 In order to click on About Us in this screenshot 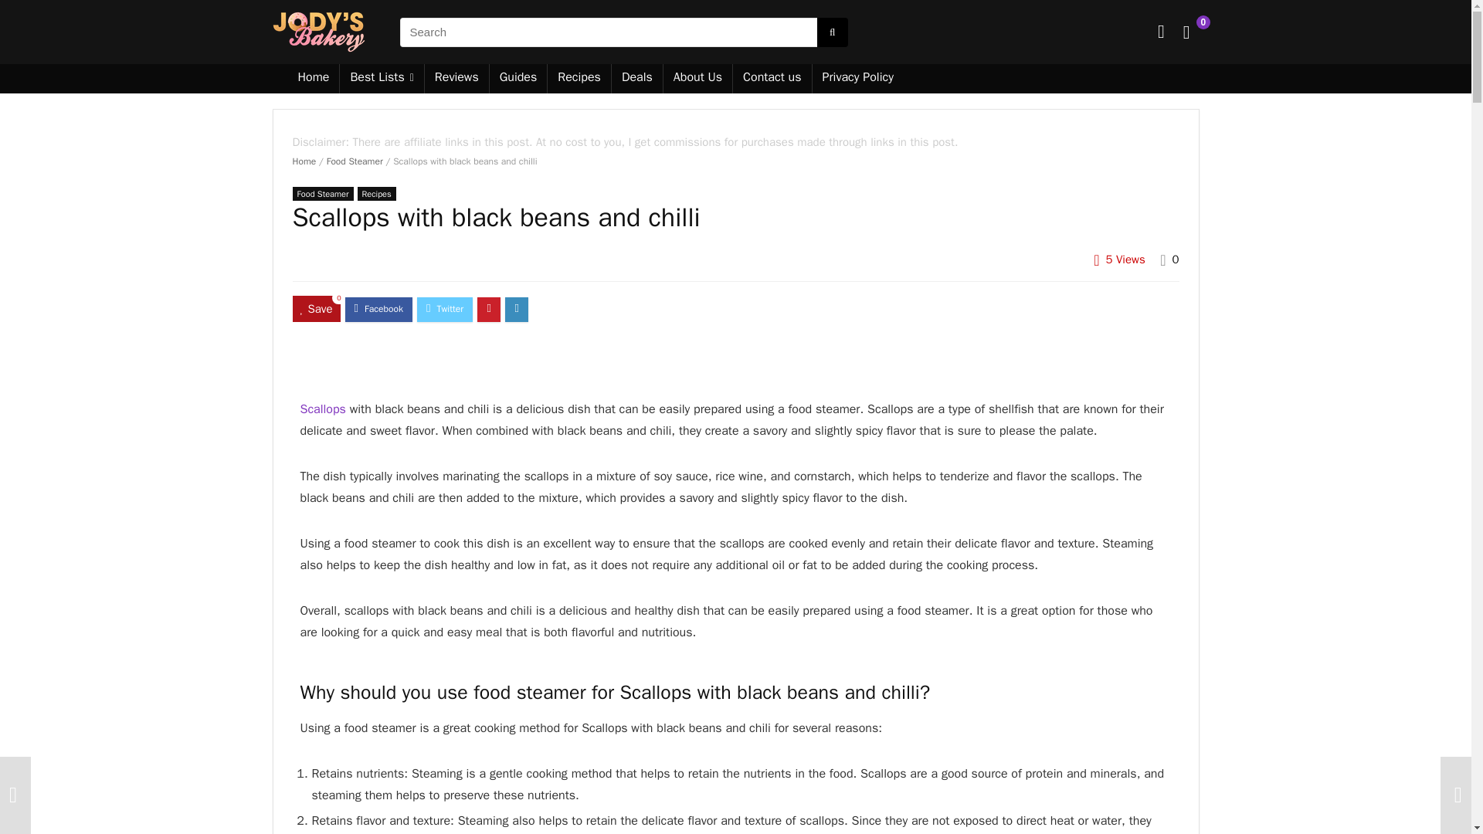, I will do `click(697, 79)`.